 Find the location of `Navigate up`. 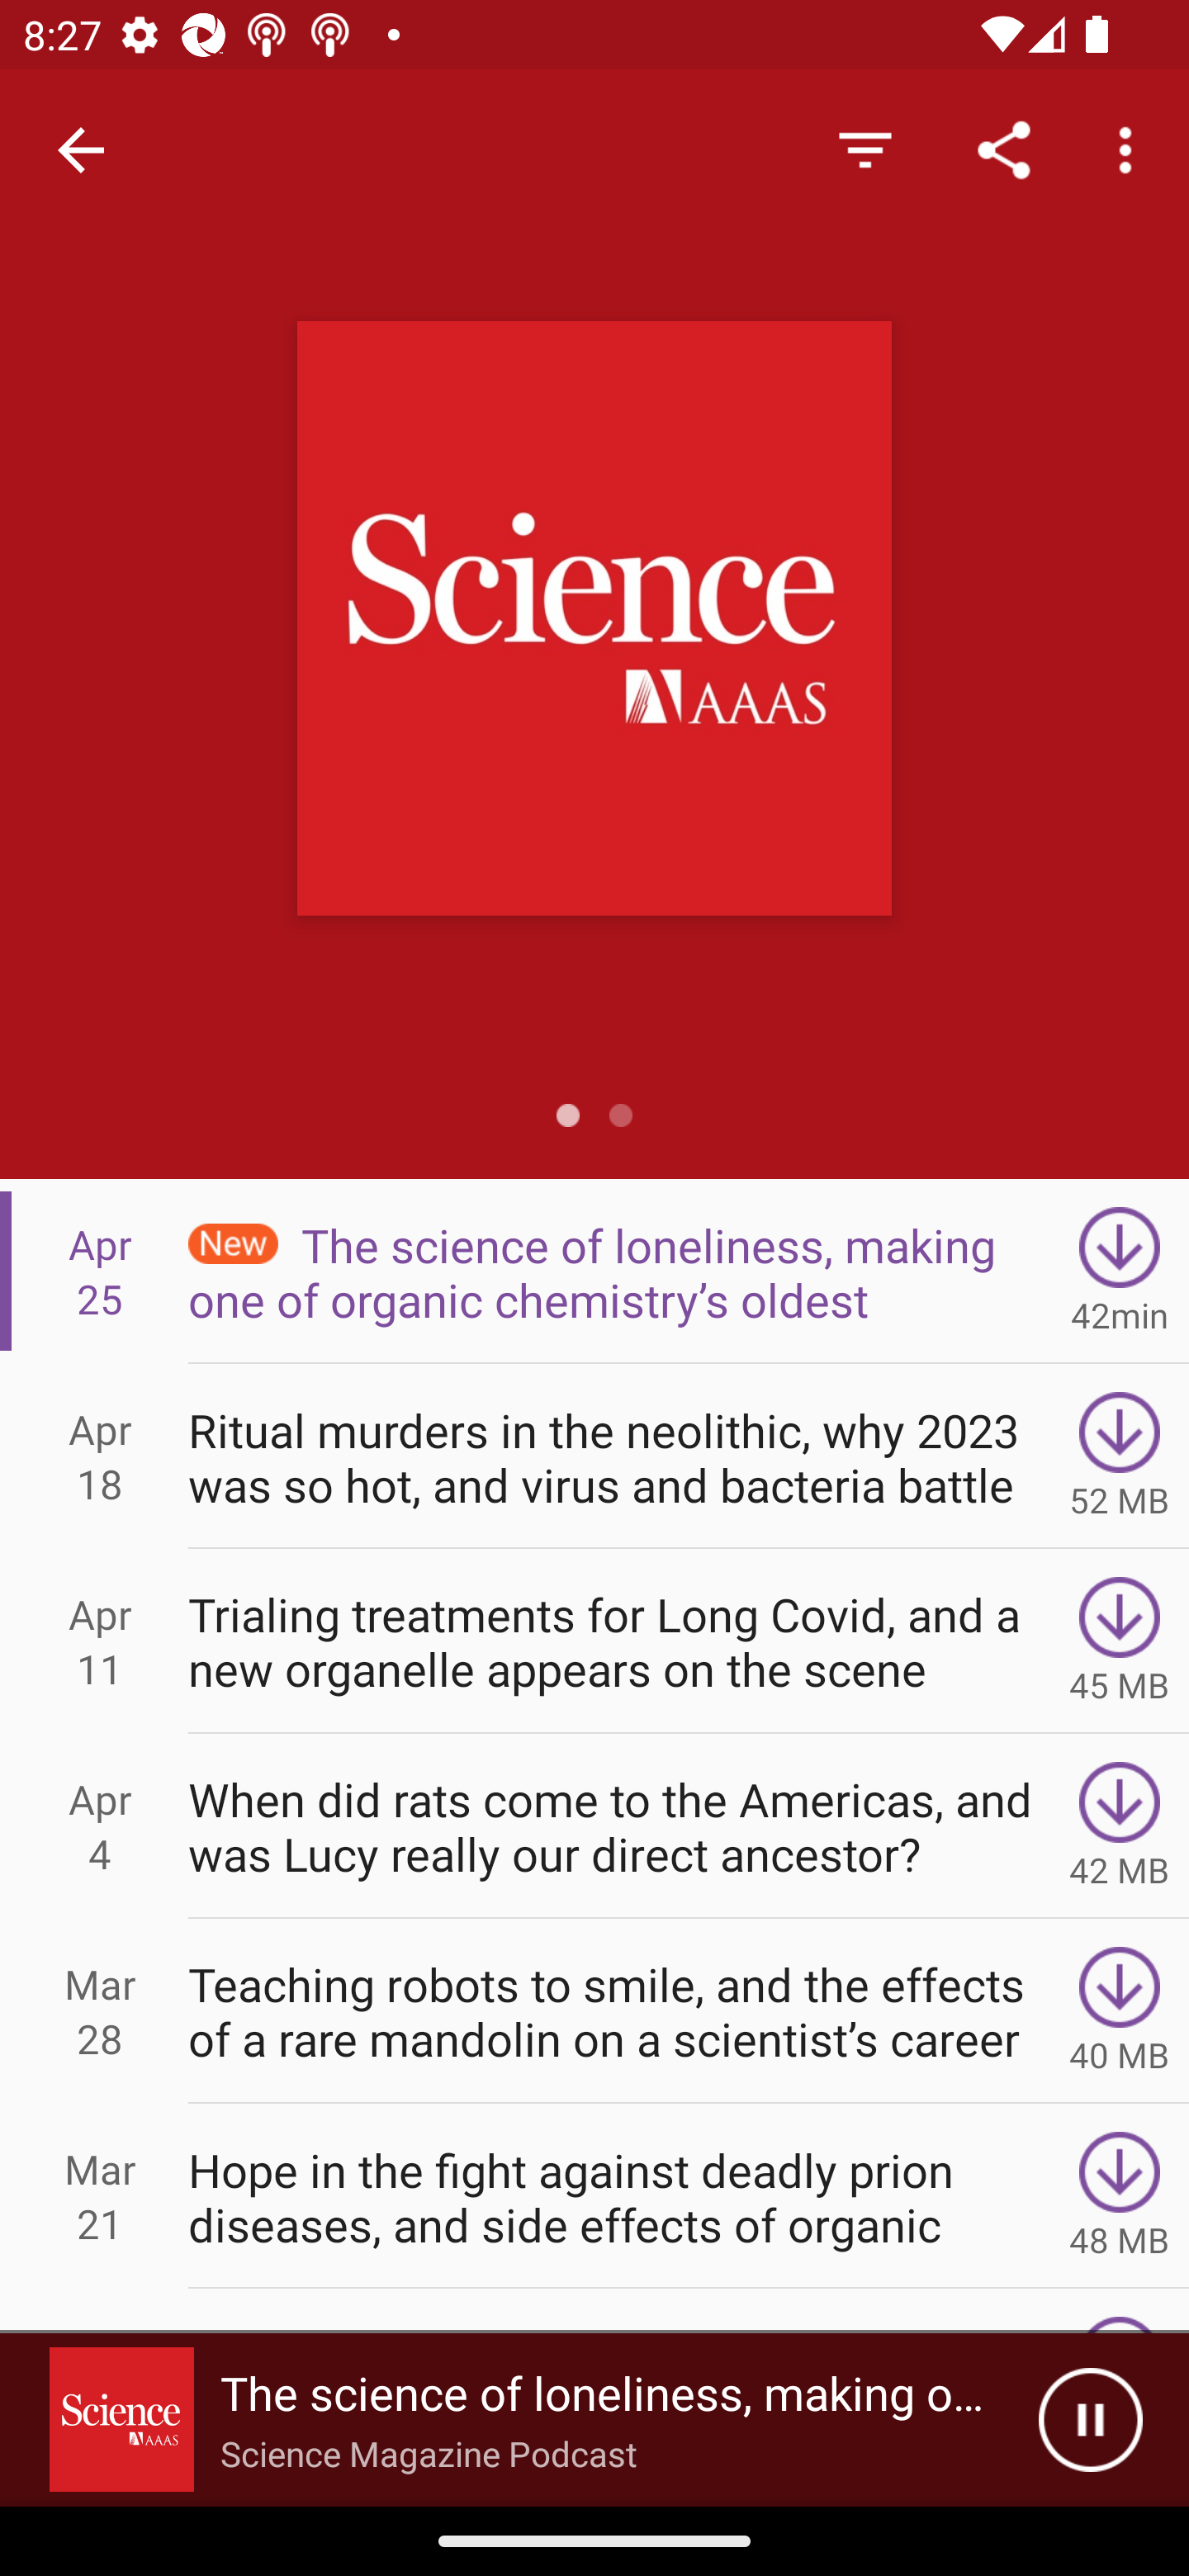

Navigate up is located at coordinates (81, 150).